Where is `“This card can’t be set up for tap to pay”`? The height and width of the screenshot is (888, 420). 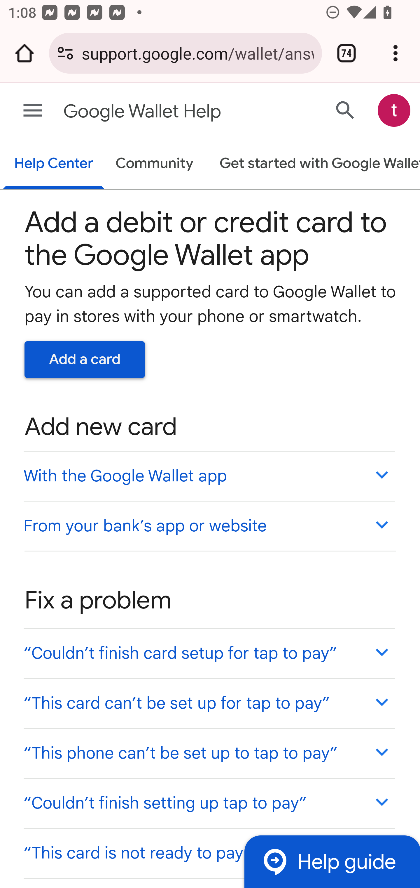
“This card can’t be set up for tap to pay” is located at coordinates (209, 703).